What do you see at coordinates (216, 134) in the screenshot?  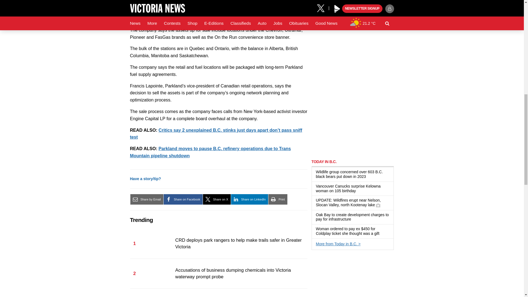 I see `related story` at bounding box center [216, 134].